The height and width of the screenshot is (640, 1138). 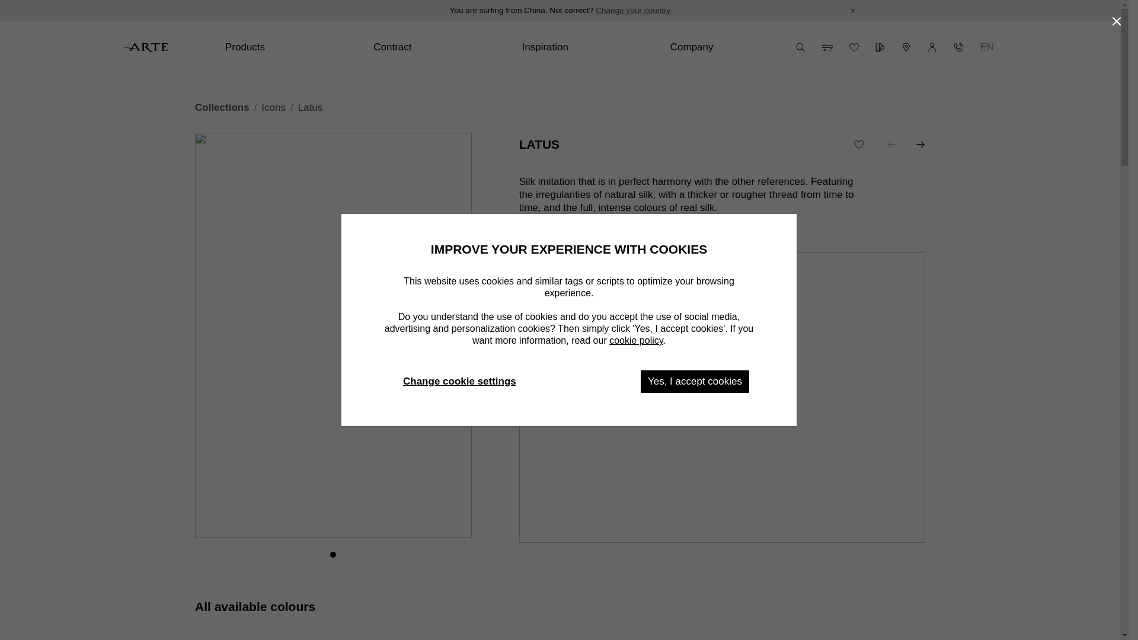 I want to click on Change your country, so click(x=632, y=11).